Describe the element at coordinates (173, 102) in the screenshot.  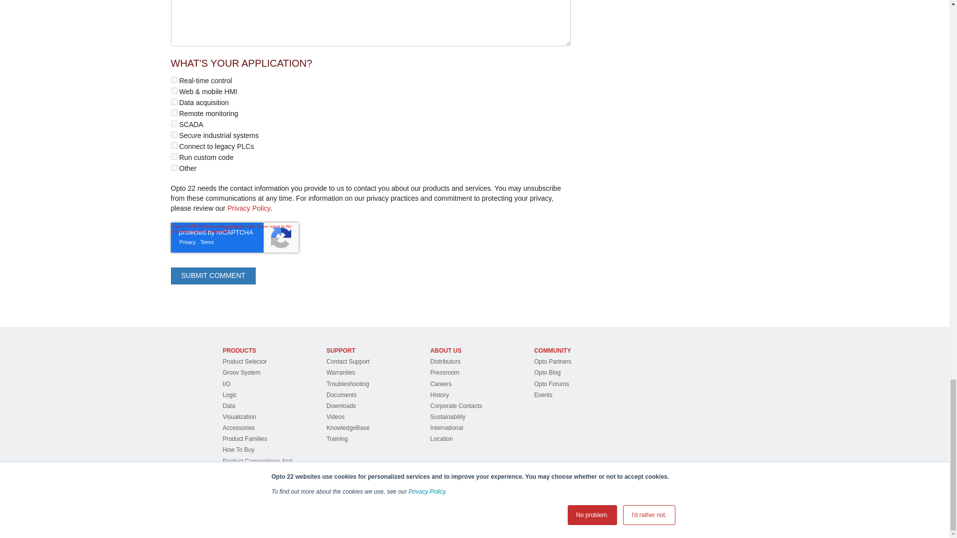
I see `Data acquisition` at that location.